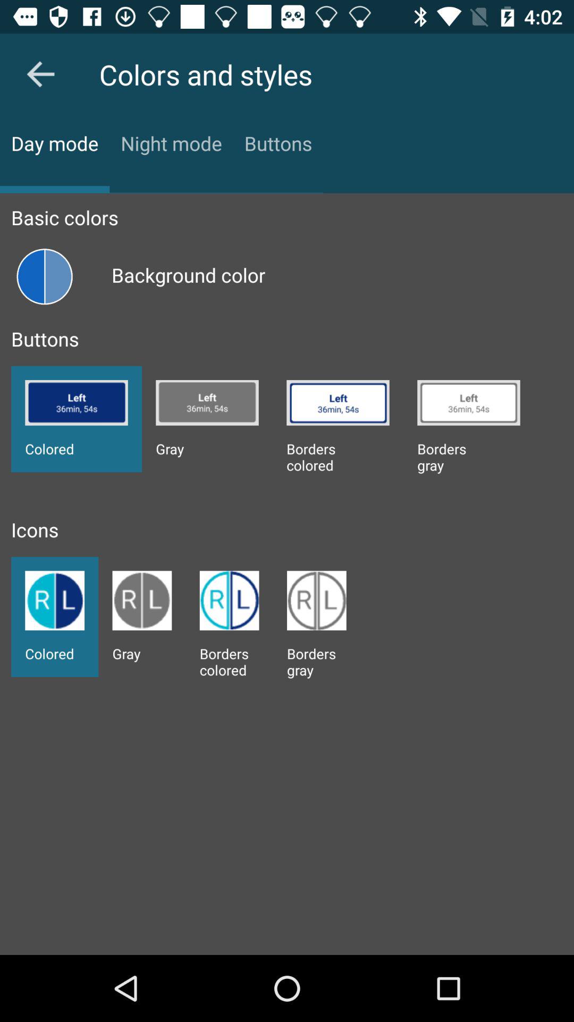 The height and width of the screenshot is (1022, 574). I want to click on tap icon next to the colors and styles item, so click(40, 74).